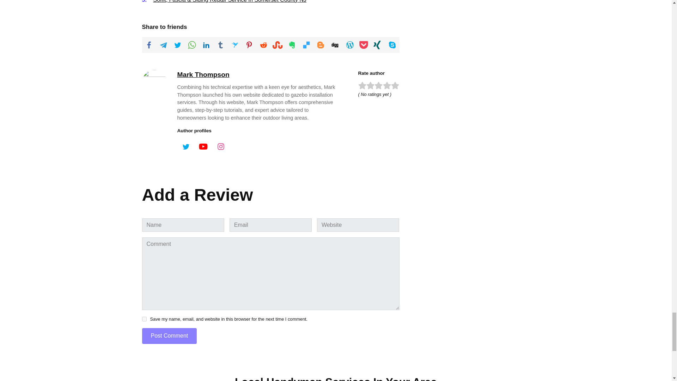 Image resolution: width=677 pixels, height=381 pixels. I want to click on yes, so click(144, 319).